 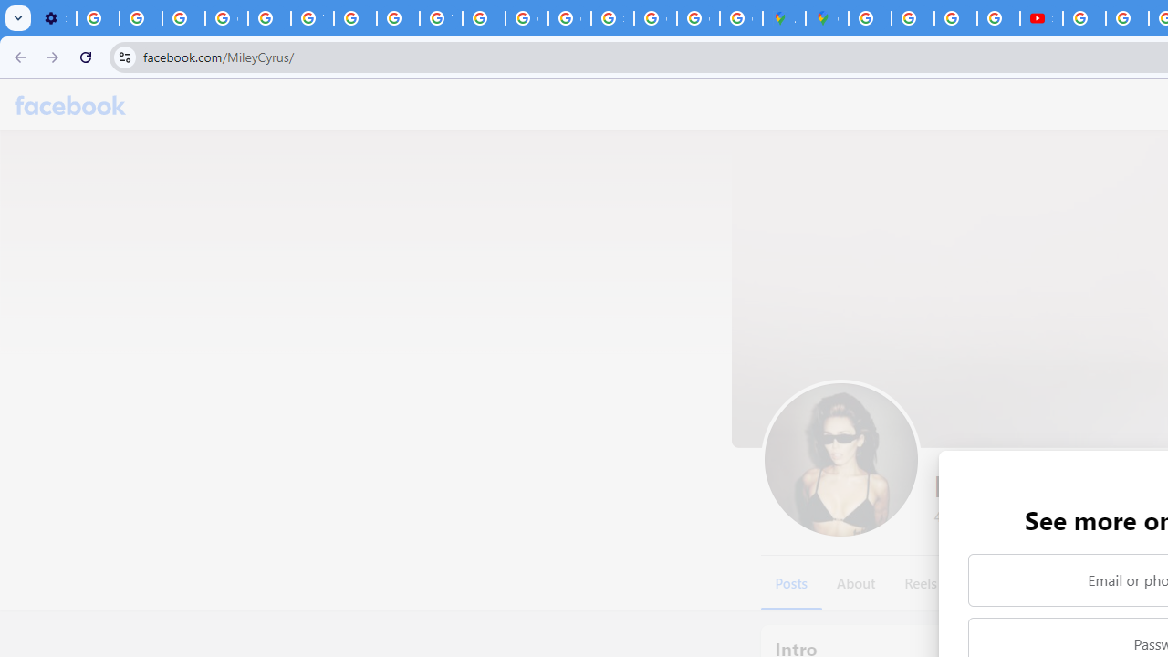 I want to click on Sign in - Google Accounts, so click(x=612, y=18).